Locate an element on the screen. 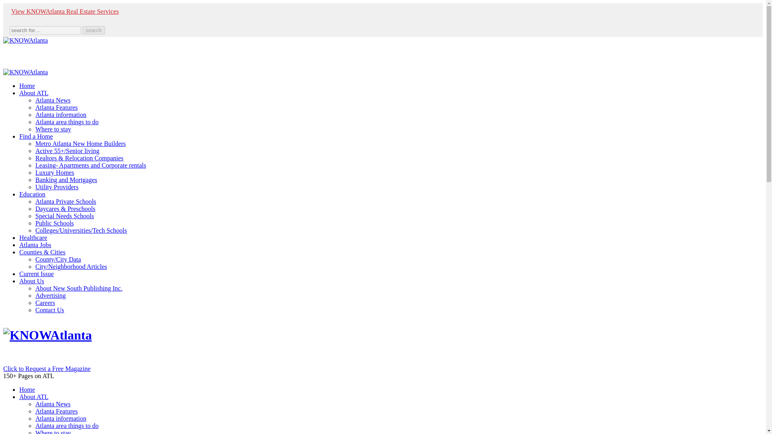 This screenshot has width=772, height=434. Utility Providers is located at coordinates (57, 187).